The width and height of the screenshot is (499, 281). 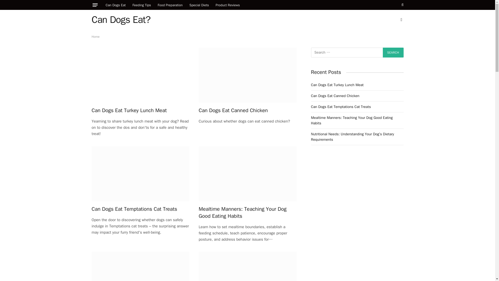 What do you see at coordinates (140, 209) in the screenshot?
I see `Can Dogs Eat Temptations Cat Treats` at bounding box center [140, 209].